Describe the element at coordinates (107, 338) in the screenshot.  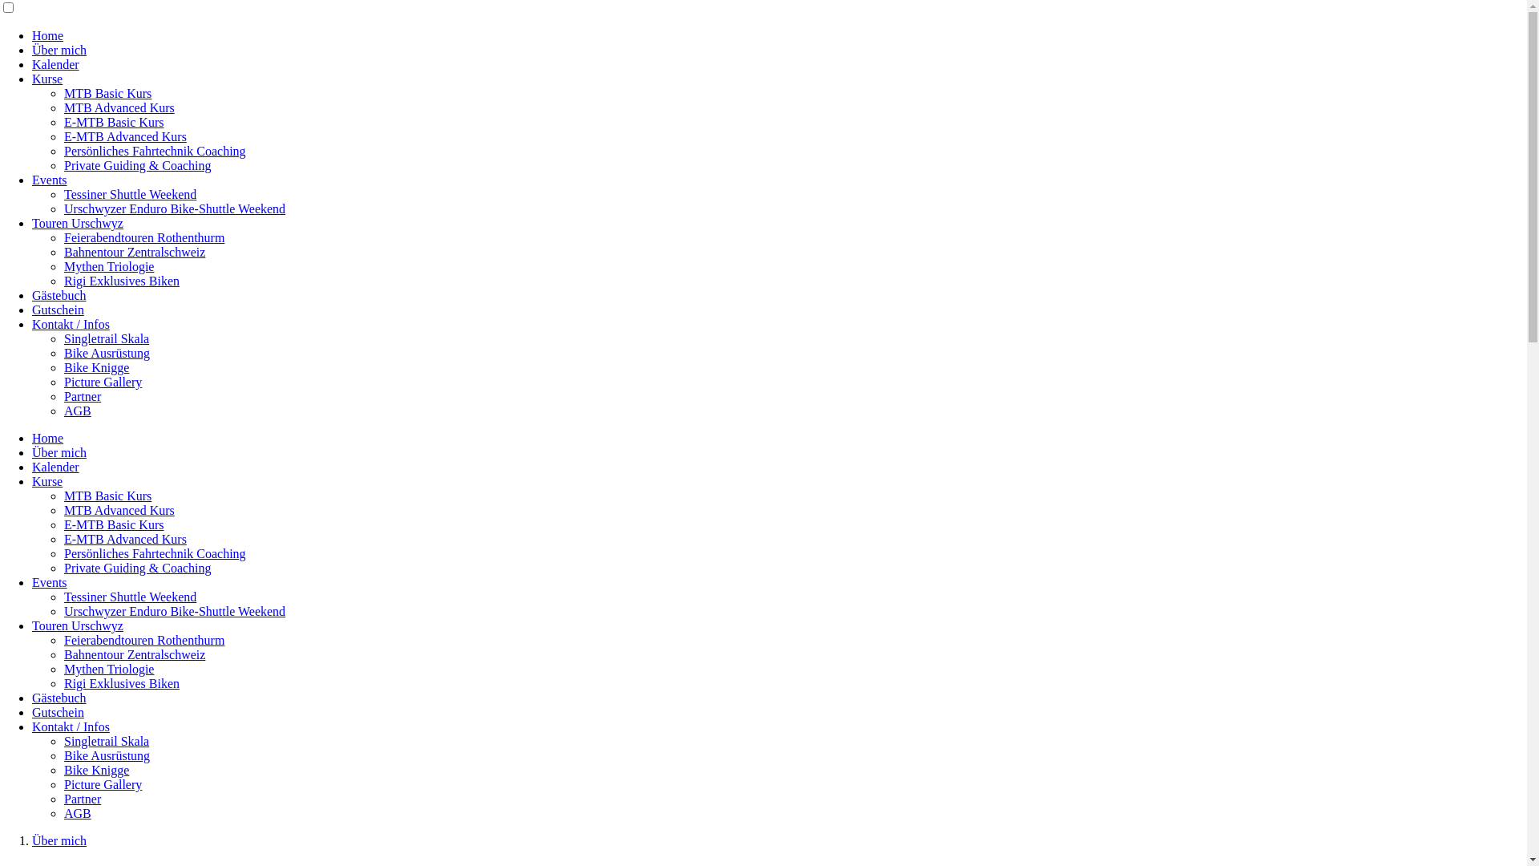
I see `Singletrail Skala` at that location.